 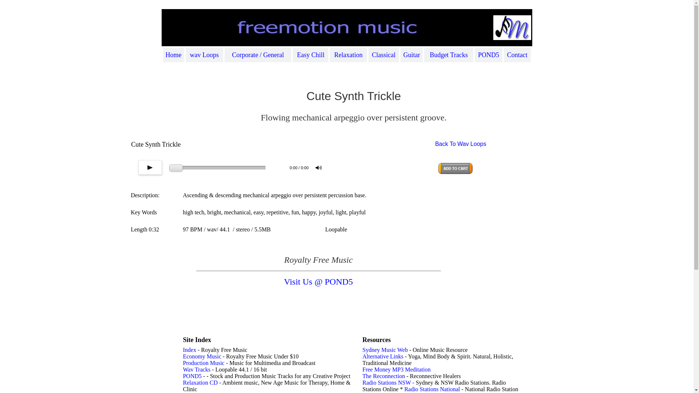 What do you see at coordinates (397, 370) in the screenshot?
I see `Free Money MP3 Meditation` at bounding box center [397, 370].